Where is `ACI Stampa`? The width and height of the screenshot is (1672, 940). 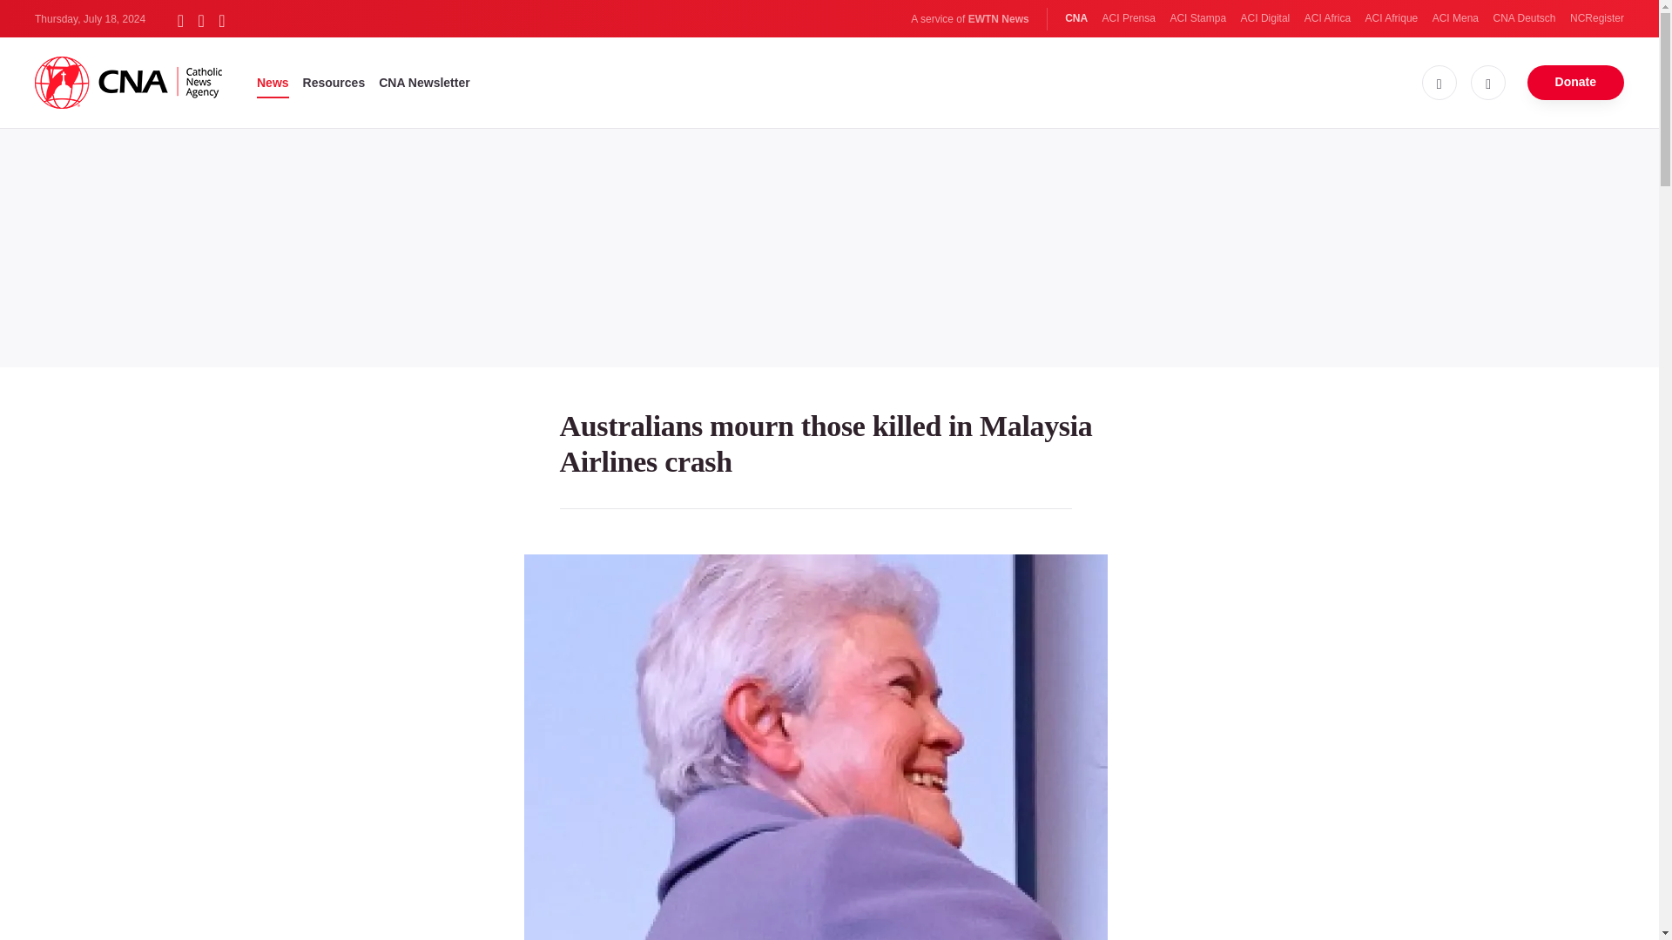 ACI Stampa is located at coordinates (1197, 18).